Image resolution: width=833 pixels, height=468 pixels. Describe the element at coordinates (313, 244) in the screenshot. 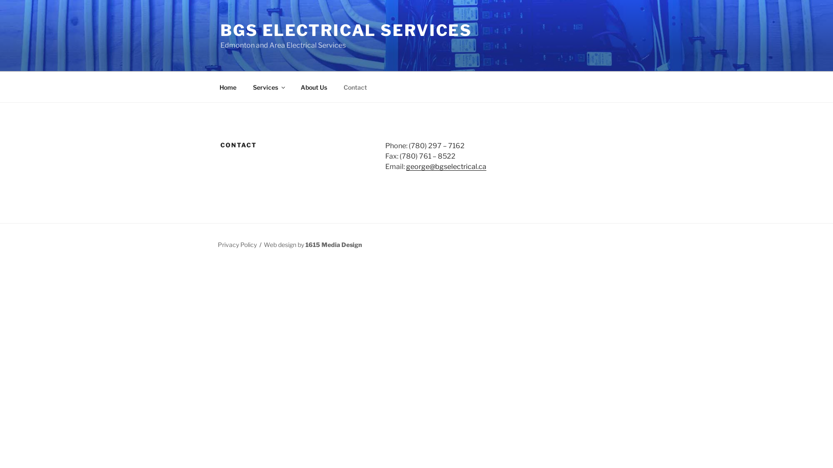

I see `Web design by 1615 Media Design` at that location.